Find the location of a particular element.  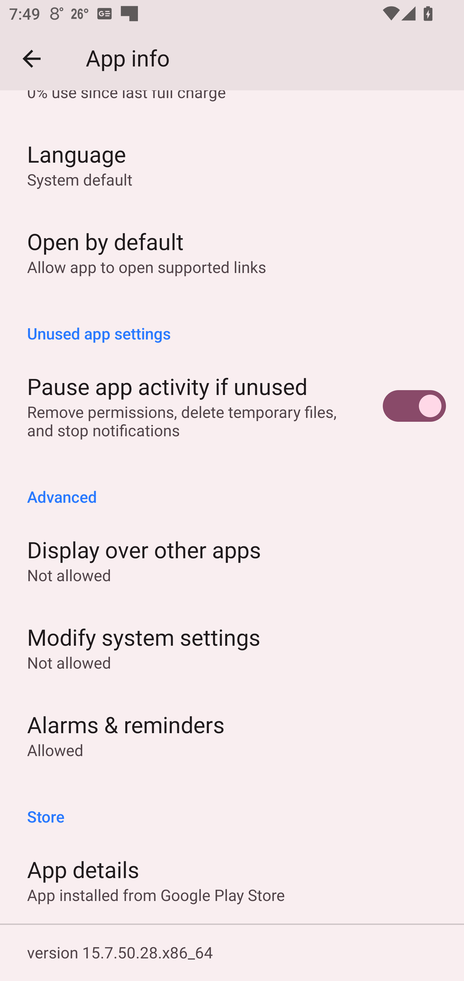

App details App installed from Google Play Store is located at coordinates (232, 879).